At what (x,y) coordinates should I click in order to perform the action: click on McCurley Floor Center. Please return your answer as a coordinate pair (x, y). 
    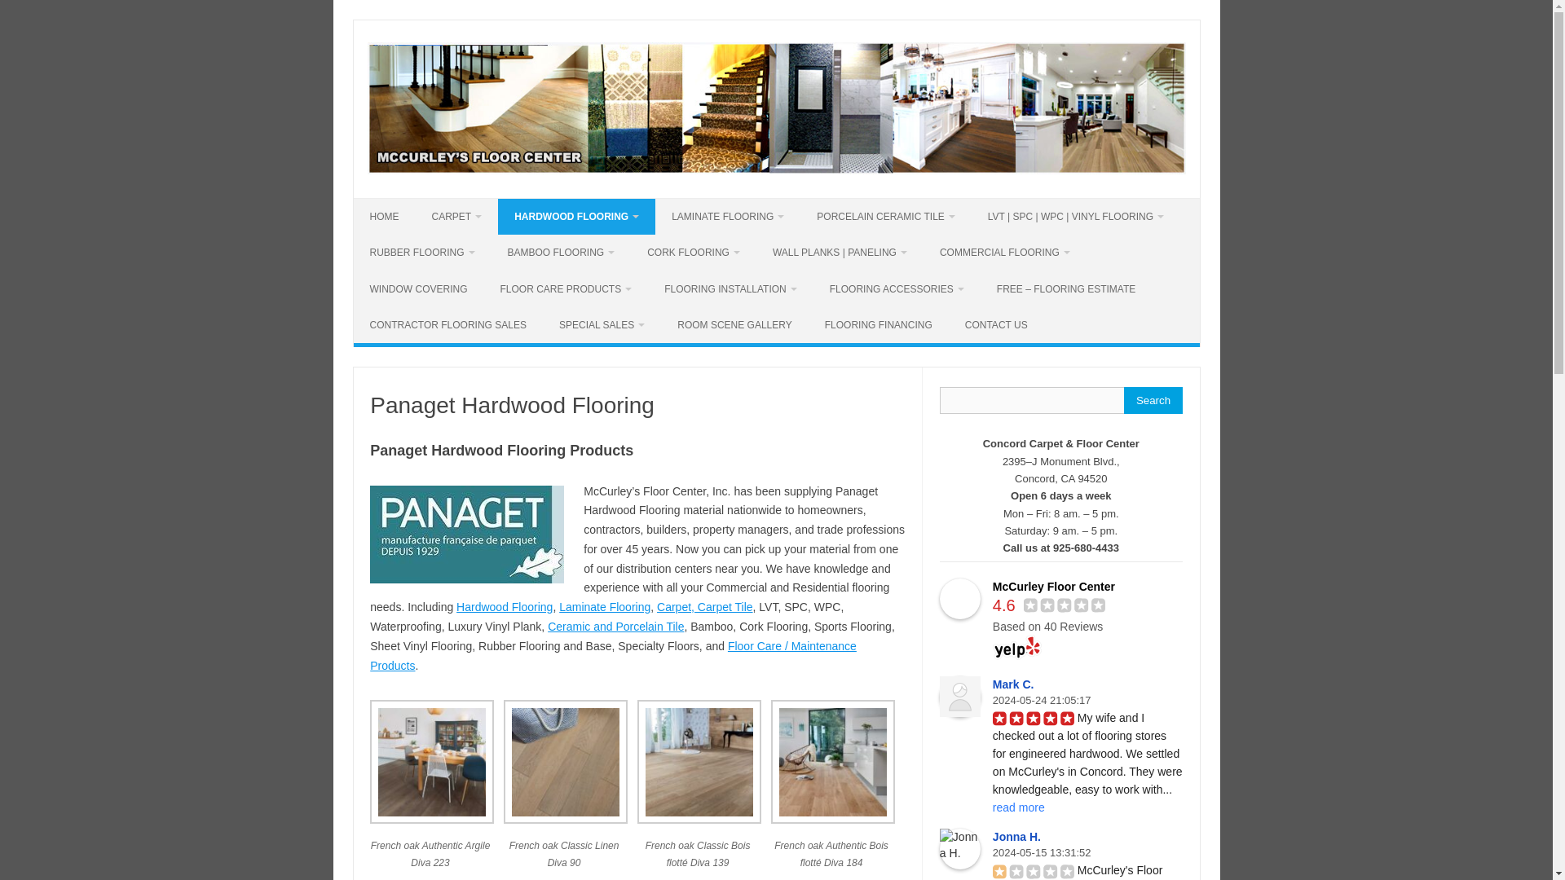
    Looking at the image, I should click on (960, 598).